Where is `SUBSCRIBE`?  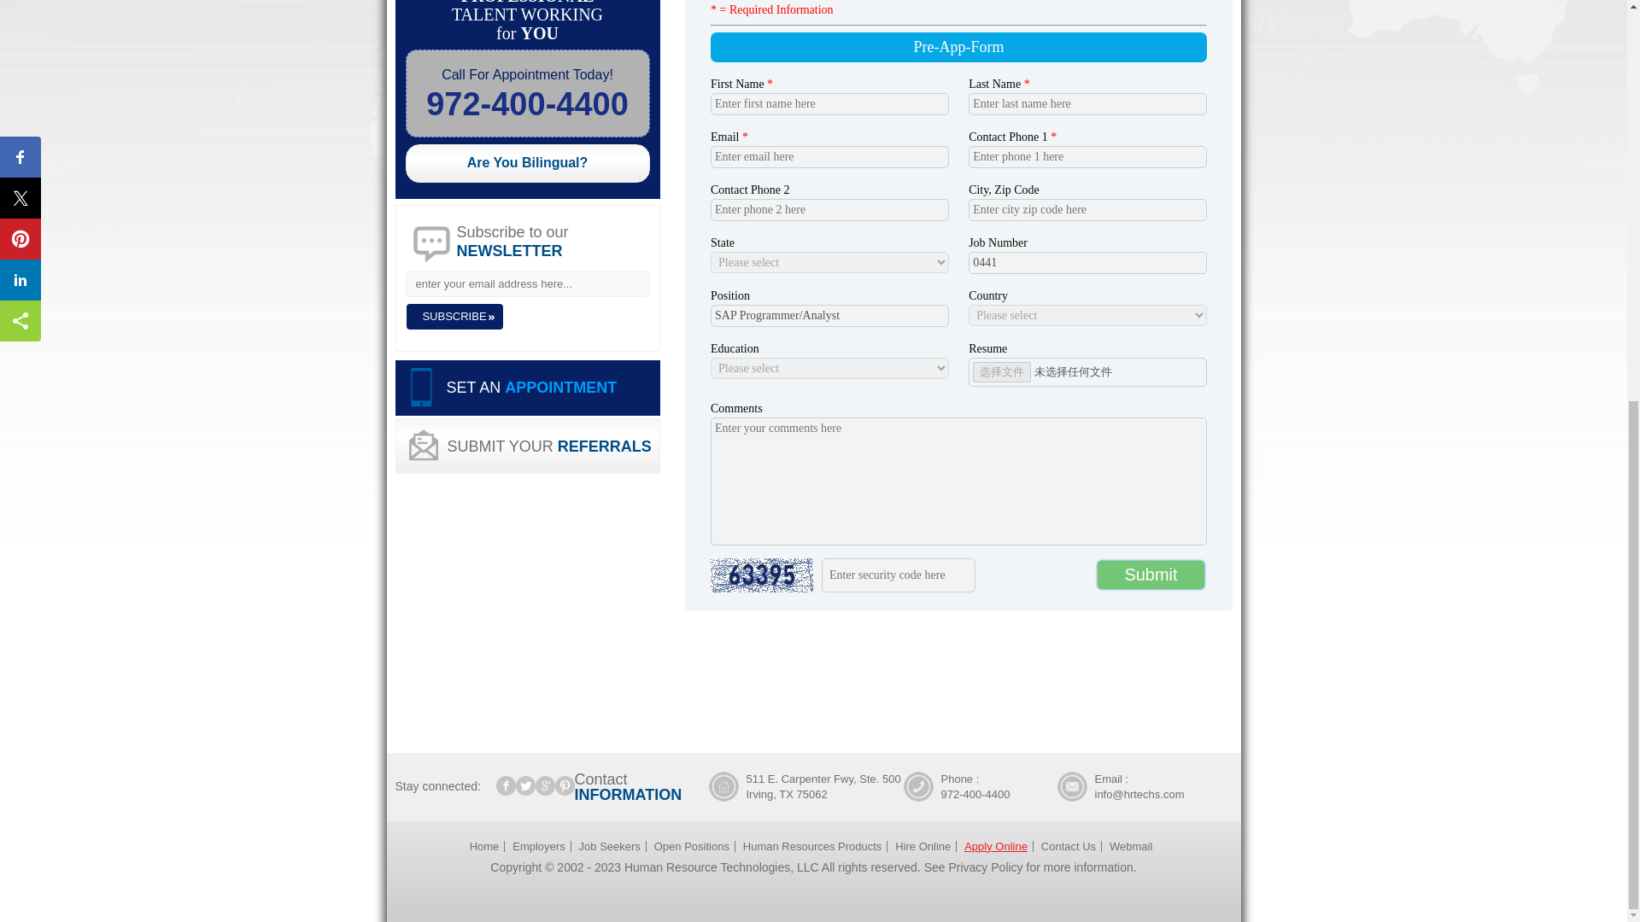
SUBSCRIBE is located at coordinates (454, 316).